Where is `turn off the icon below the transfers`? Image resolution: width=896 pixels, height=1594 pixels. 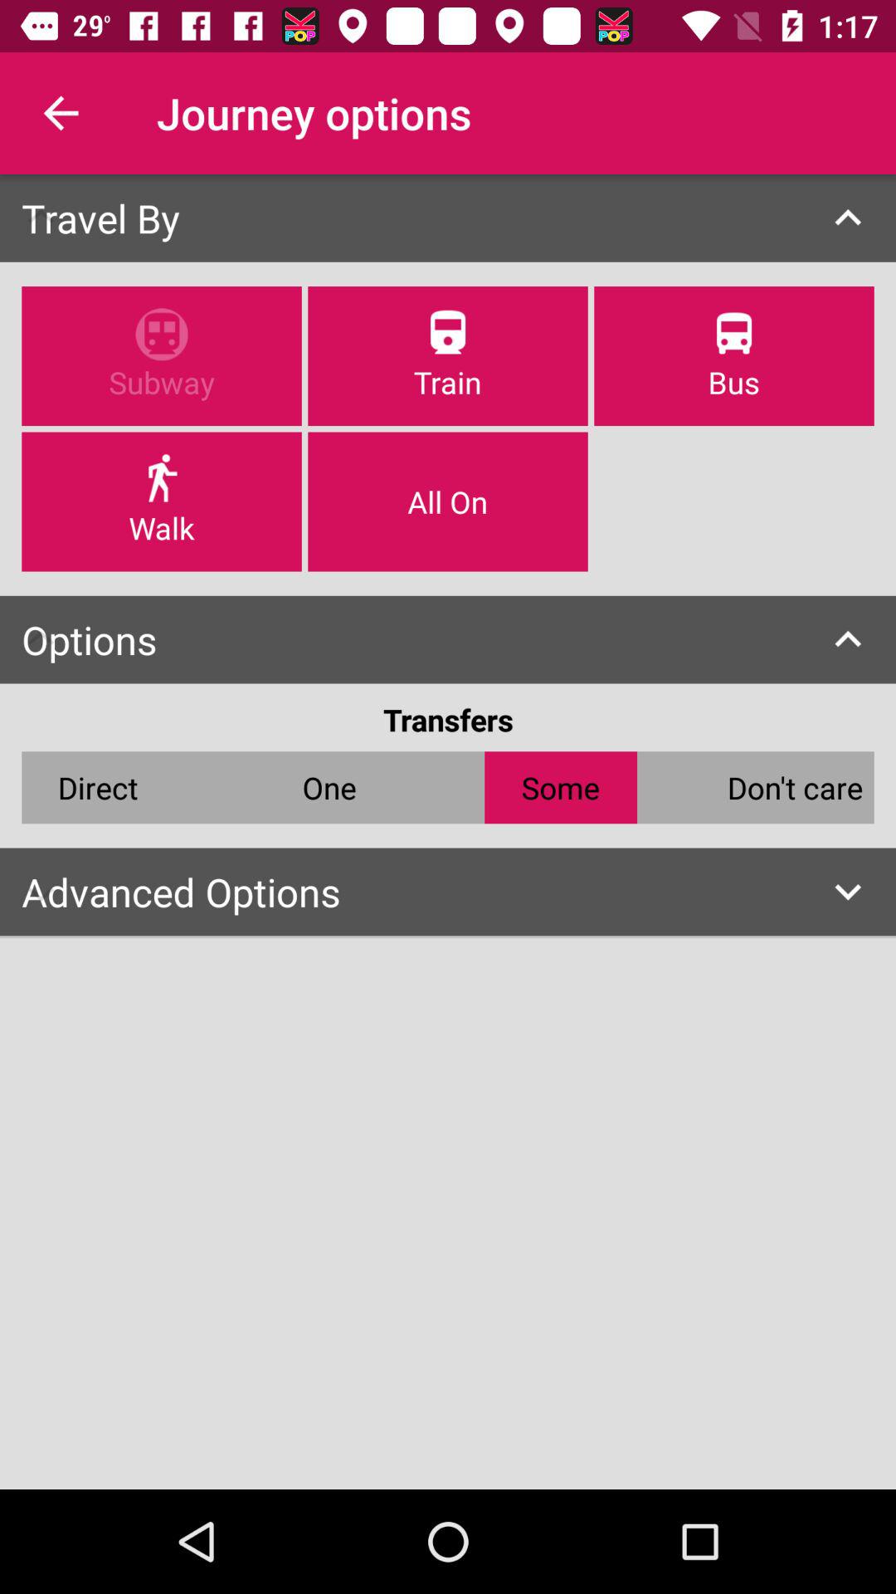 turn off the icon below the transfers is located at coordinates (329, 787).